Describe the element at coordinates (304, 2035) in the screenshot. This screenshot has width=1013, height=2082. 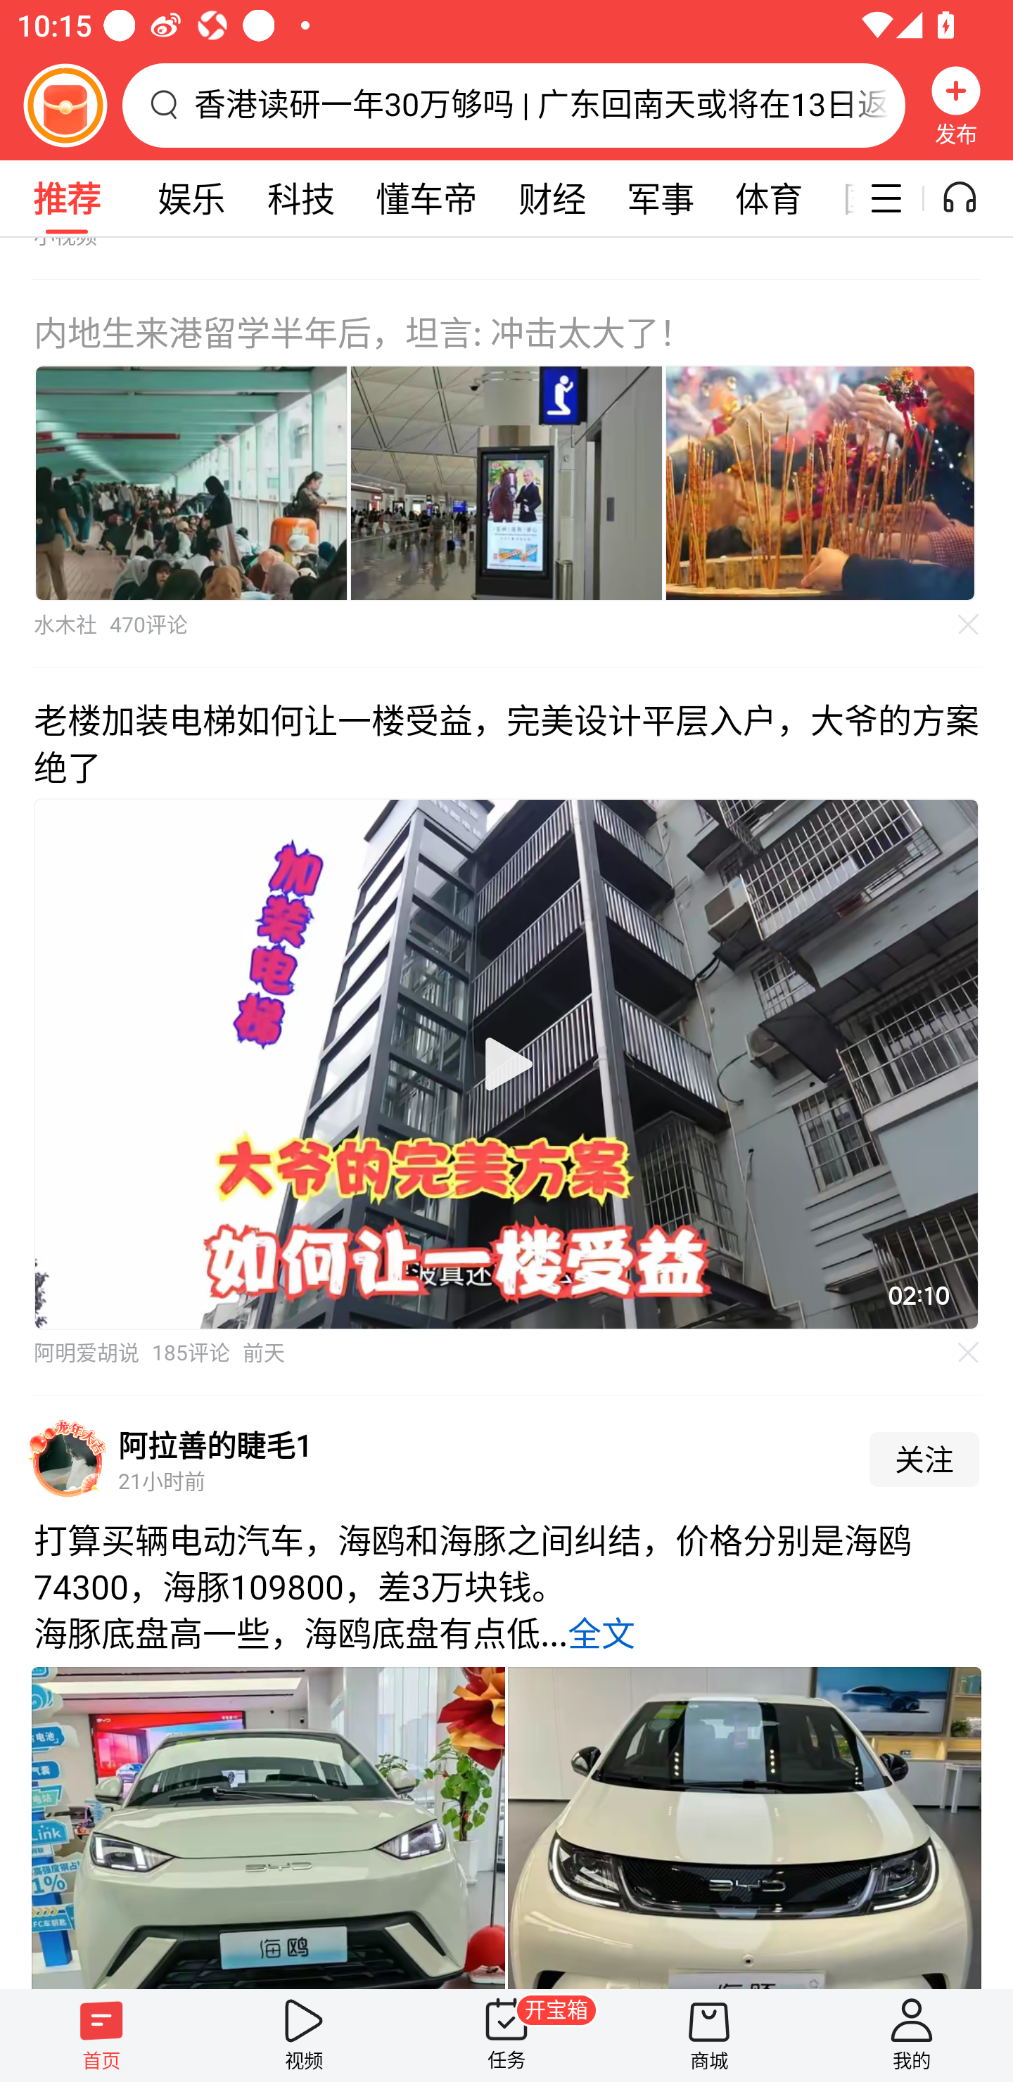
I see `视频` at that location.